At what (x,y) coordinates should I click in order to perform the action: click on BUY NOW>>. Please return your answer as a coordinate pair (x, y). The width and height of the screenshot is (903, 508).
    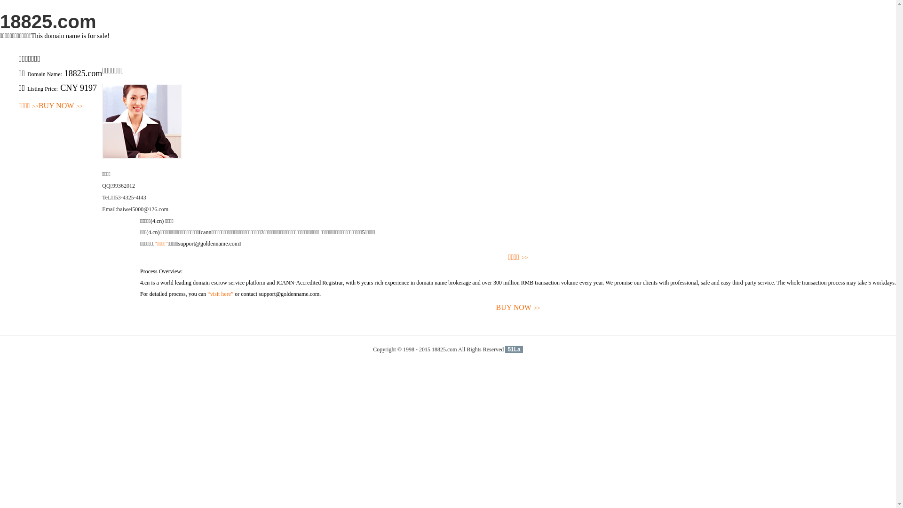
    Looking at the image, I should click on (518, 308).